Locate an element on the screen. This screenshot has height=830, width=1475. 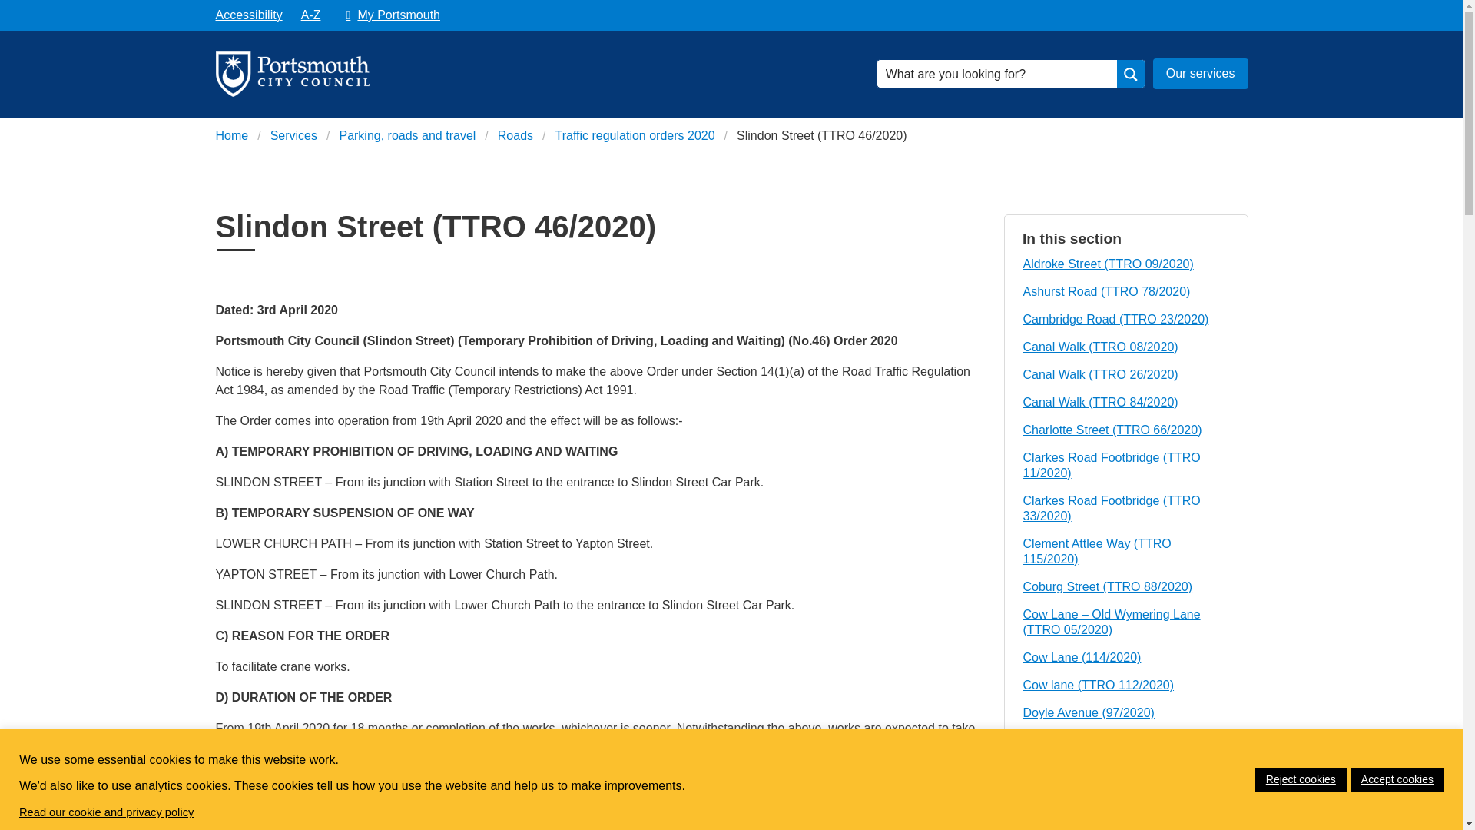
Roads is located at coordinates (515, 136).